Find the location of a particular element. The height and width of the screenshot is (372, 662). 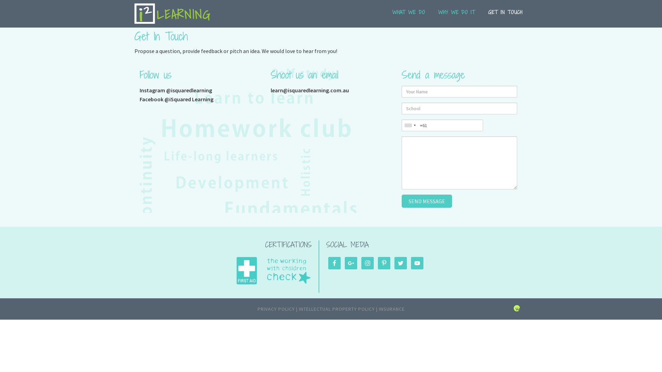

ISQUARED LEARNING is located at coordinates (172, 14).